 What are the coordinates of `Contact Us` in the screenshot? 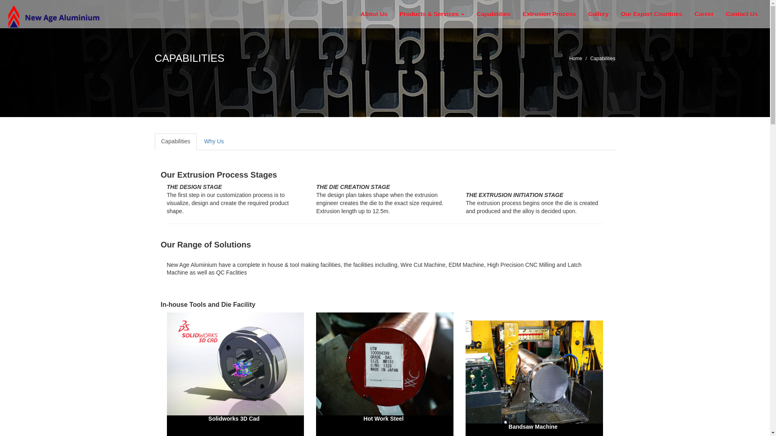 It's located at (742, 14).